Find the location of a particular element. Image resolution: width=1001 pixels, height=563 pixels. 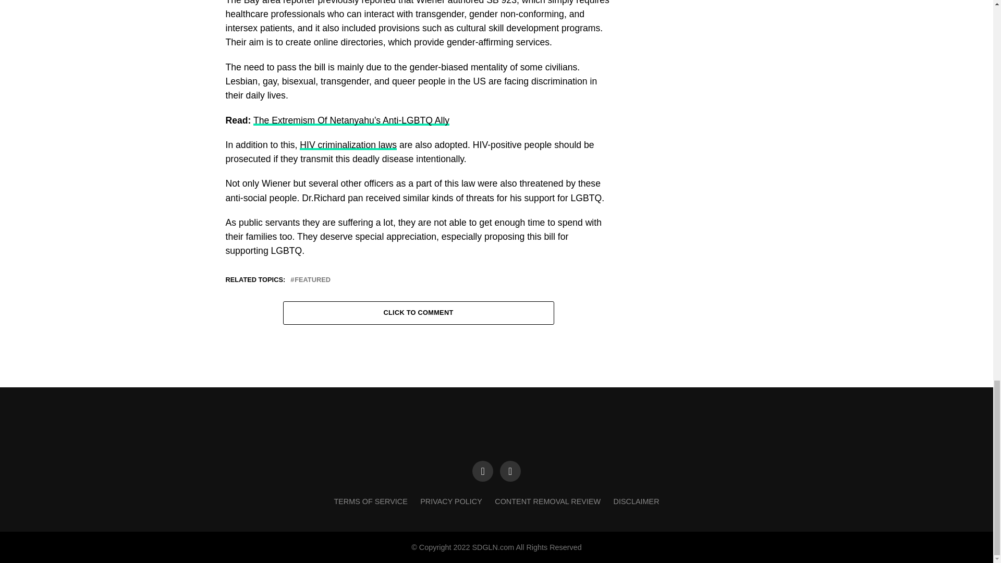

FEATURED is located at coordinates (312, 280).